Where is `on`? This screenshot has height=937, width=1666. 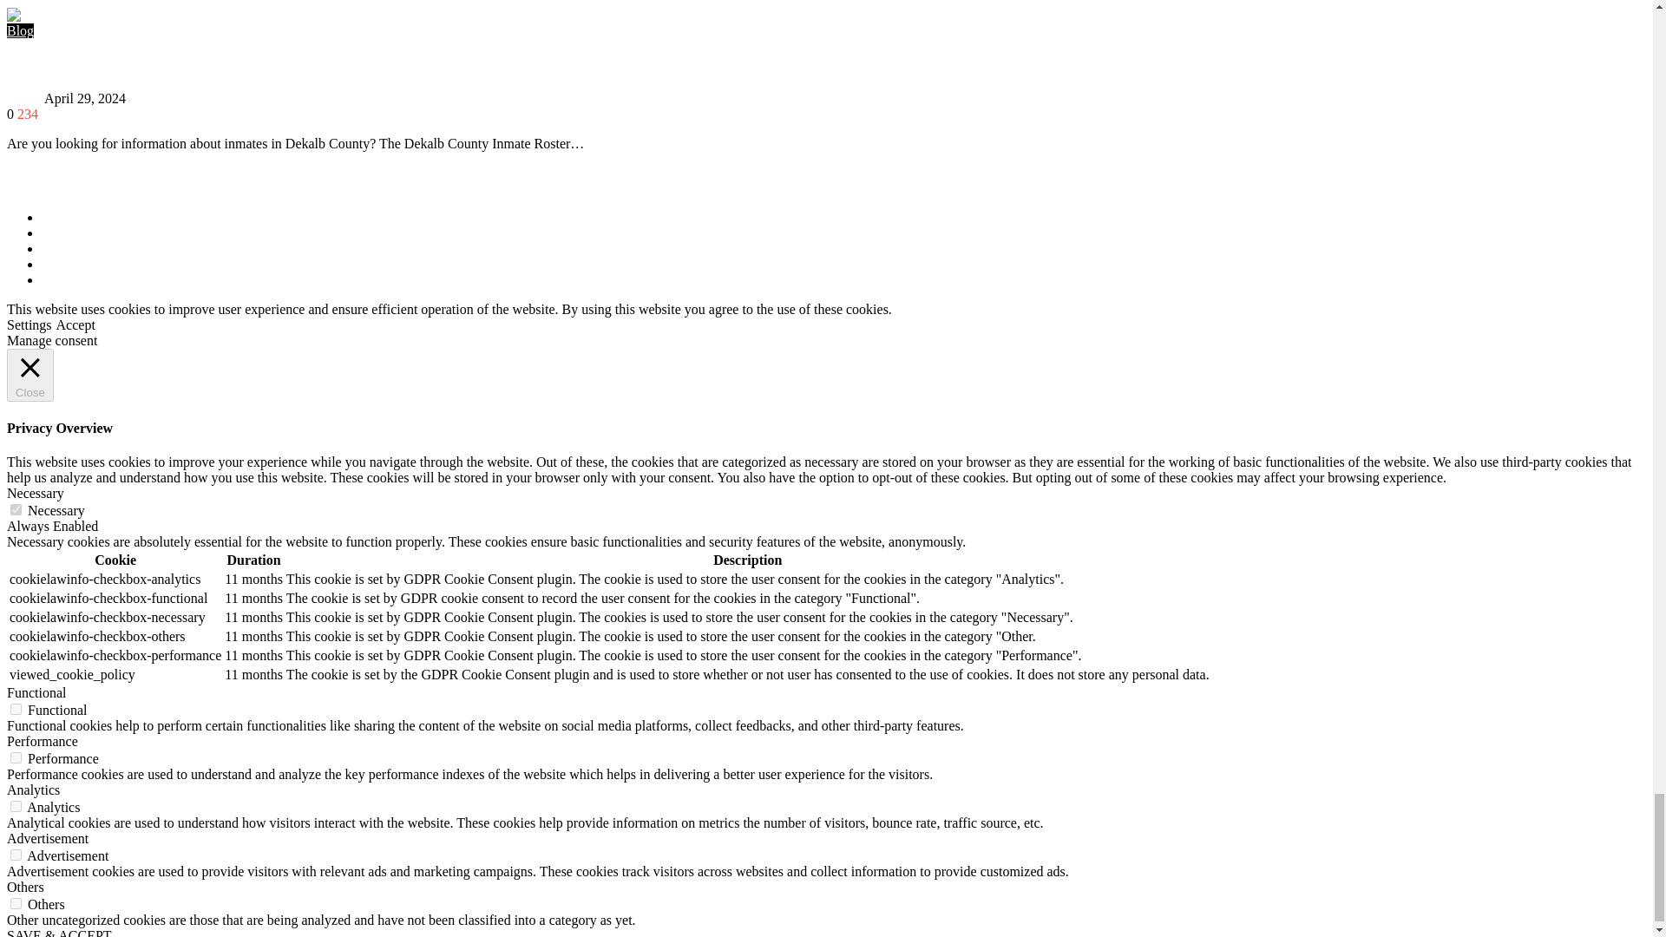 on is located at coordinates (16, 807).